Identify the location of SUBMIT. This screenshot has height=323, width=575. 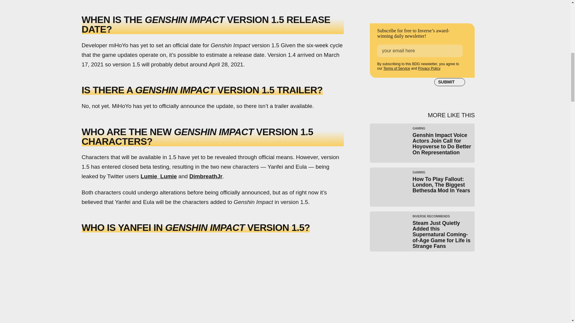
(450, 82).